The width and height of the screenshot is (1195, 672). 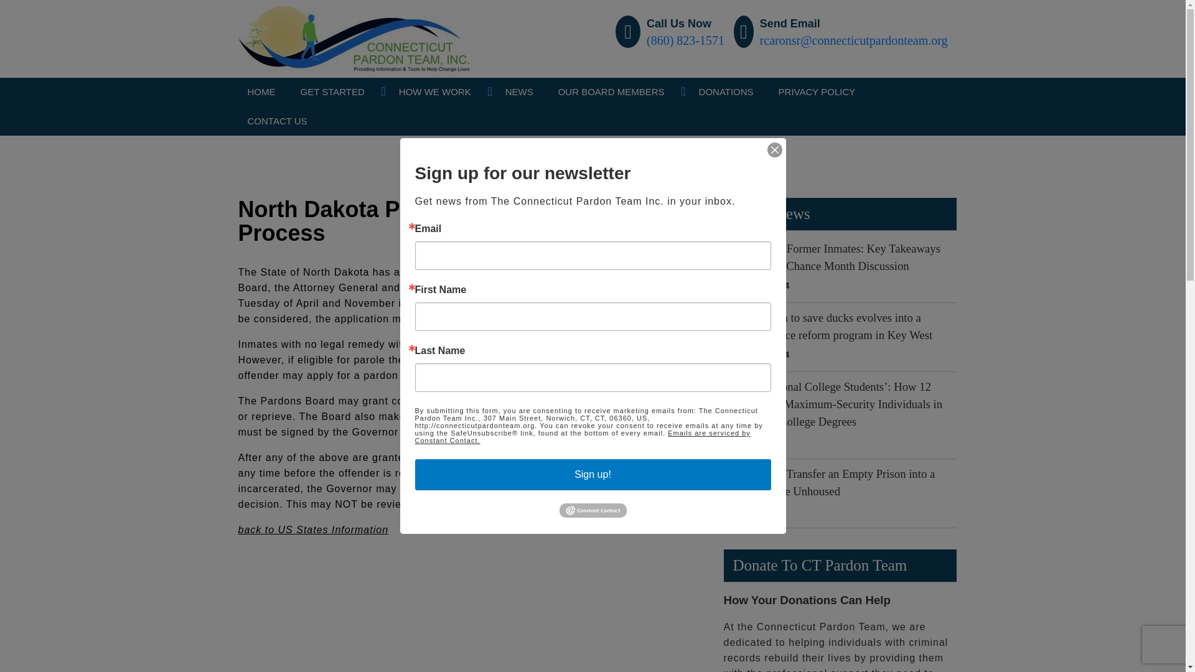 I want to click on DONATIONS, so click(x=726, y=92).